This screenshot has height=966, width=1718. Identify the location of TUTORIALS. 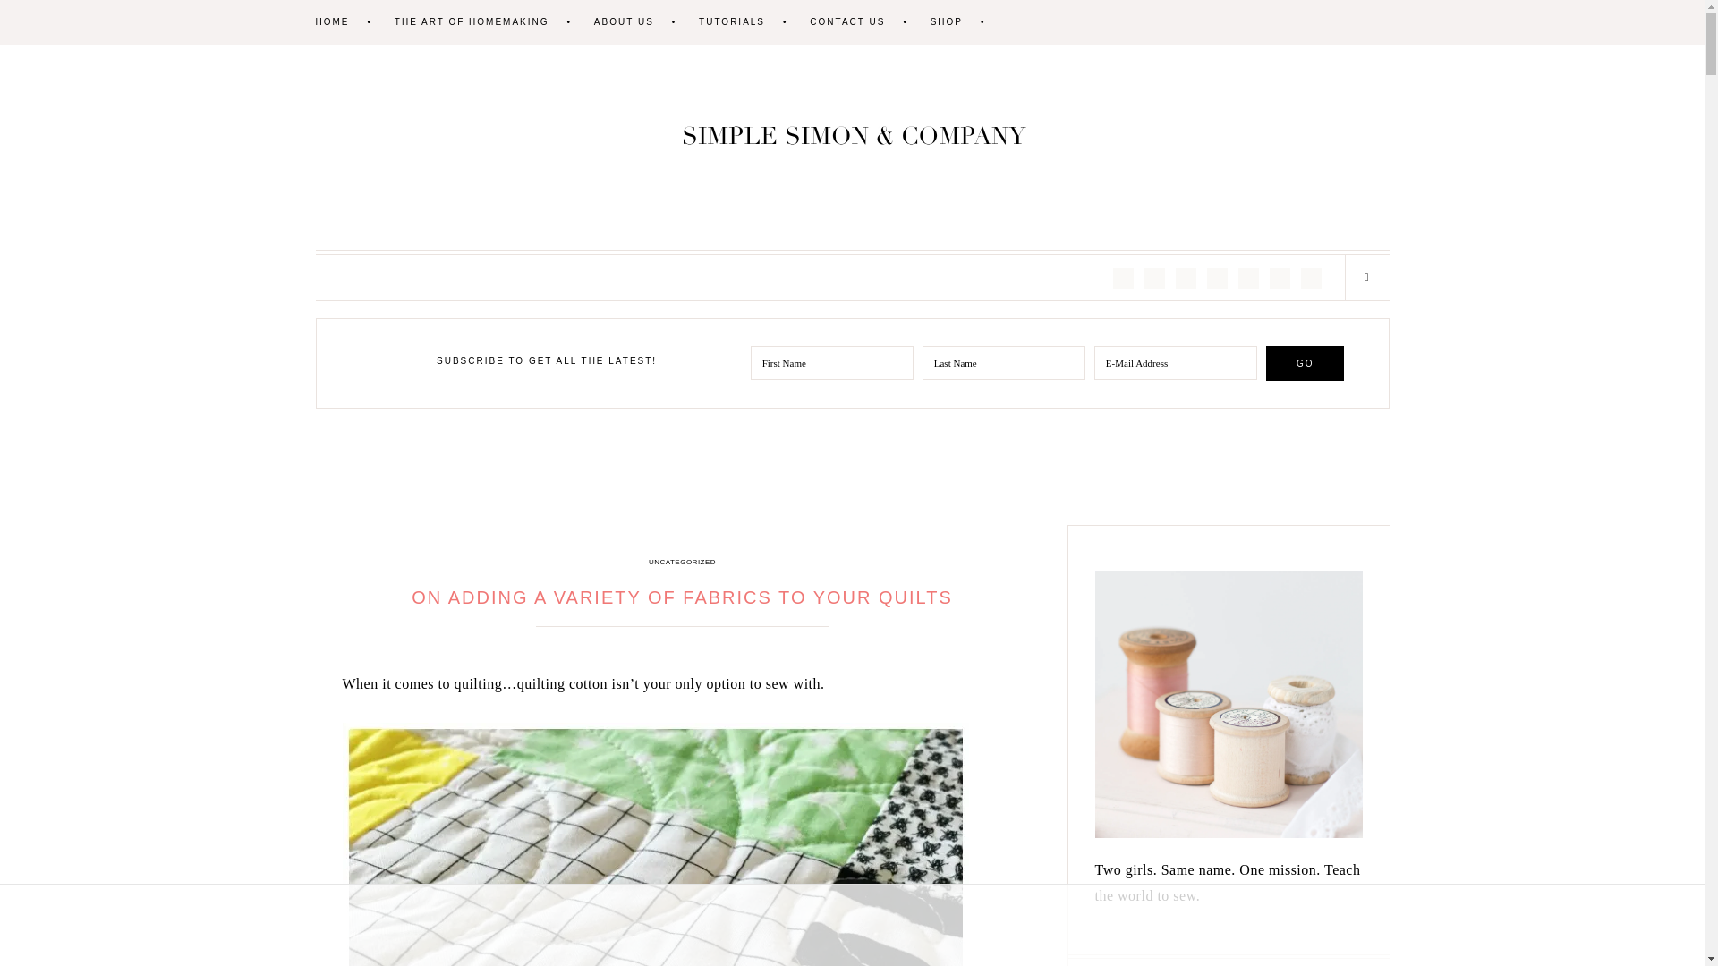
(752, 21).